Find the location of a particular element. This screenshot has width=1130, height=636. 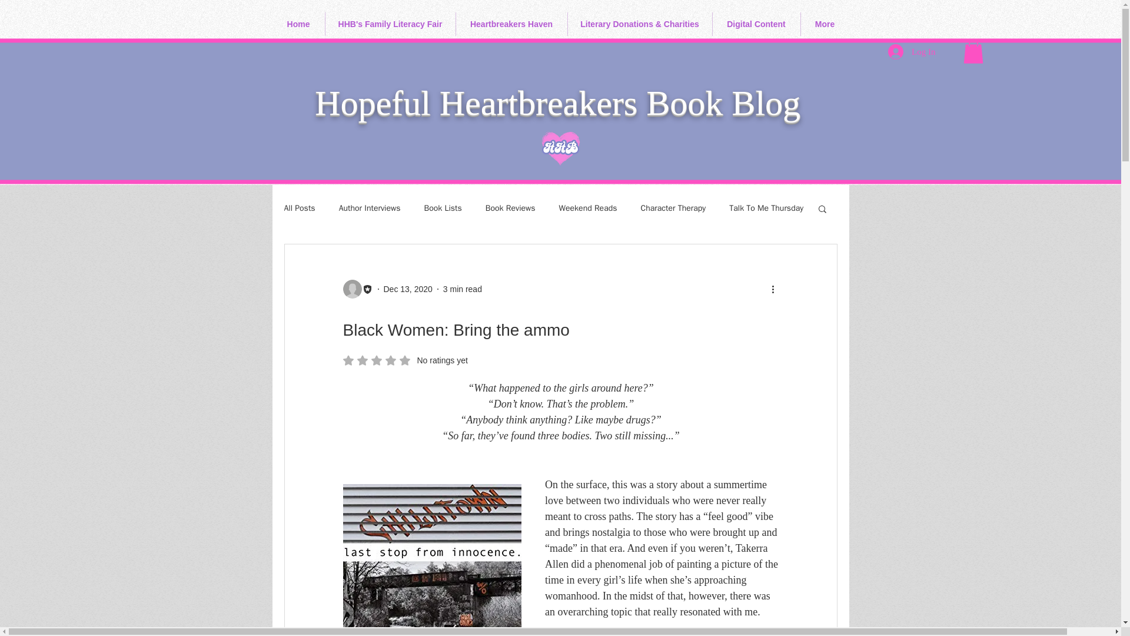

Home is located at coordinates (298, 24).